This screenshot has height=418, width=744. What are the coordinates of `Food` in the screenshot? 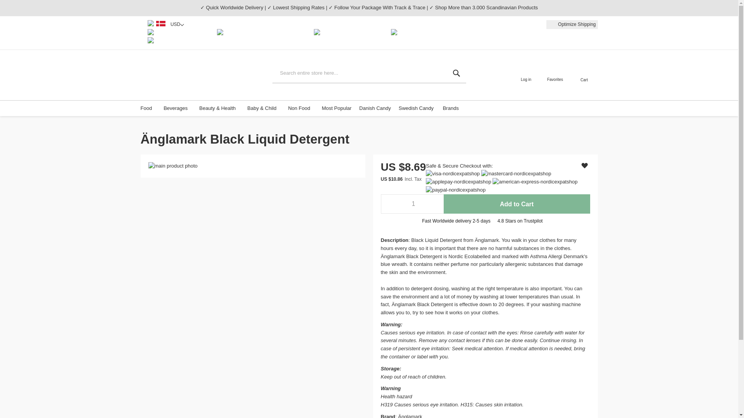 It's located at (148, 108).